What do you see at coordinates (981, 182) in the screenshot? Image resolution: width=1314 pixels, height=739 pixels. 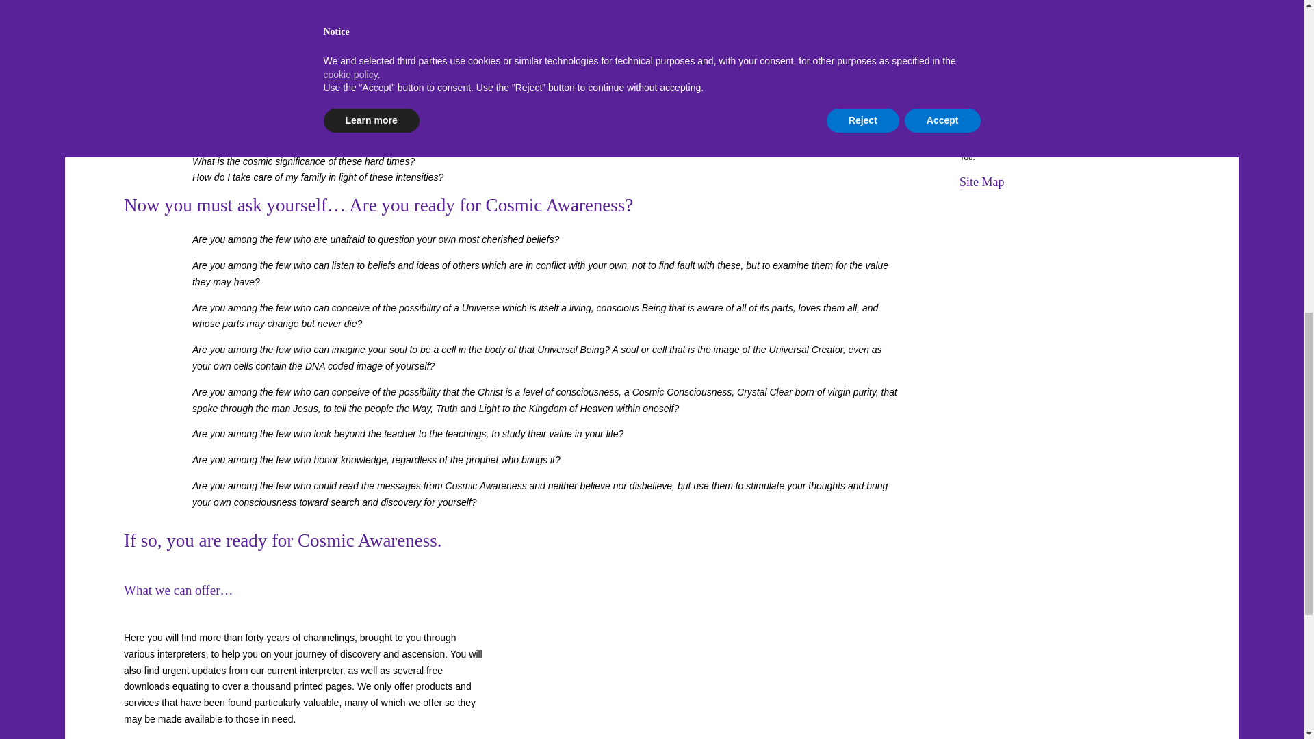 I see `Site Map` at bounding box center [981, 182].